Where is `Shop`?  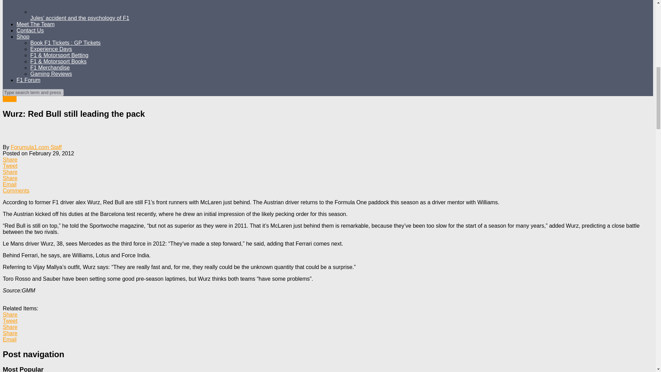 Shop is located at coordinates (23, 37).